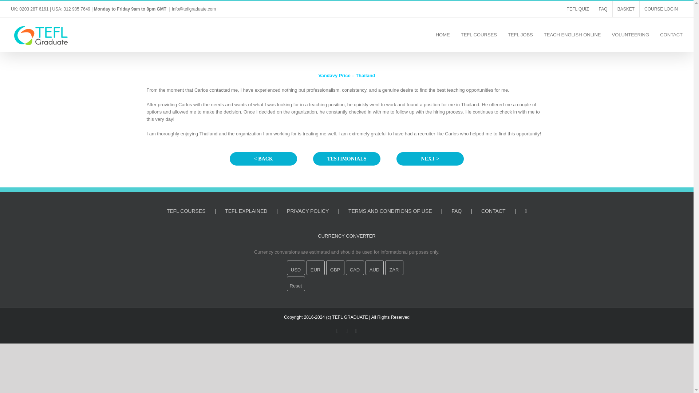  Describe the element at coordinates (572, 34) in the screenshot. I see `TEACH ENGLISH ONLINE` at that location.